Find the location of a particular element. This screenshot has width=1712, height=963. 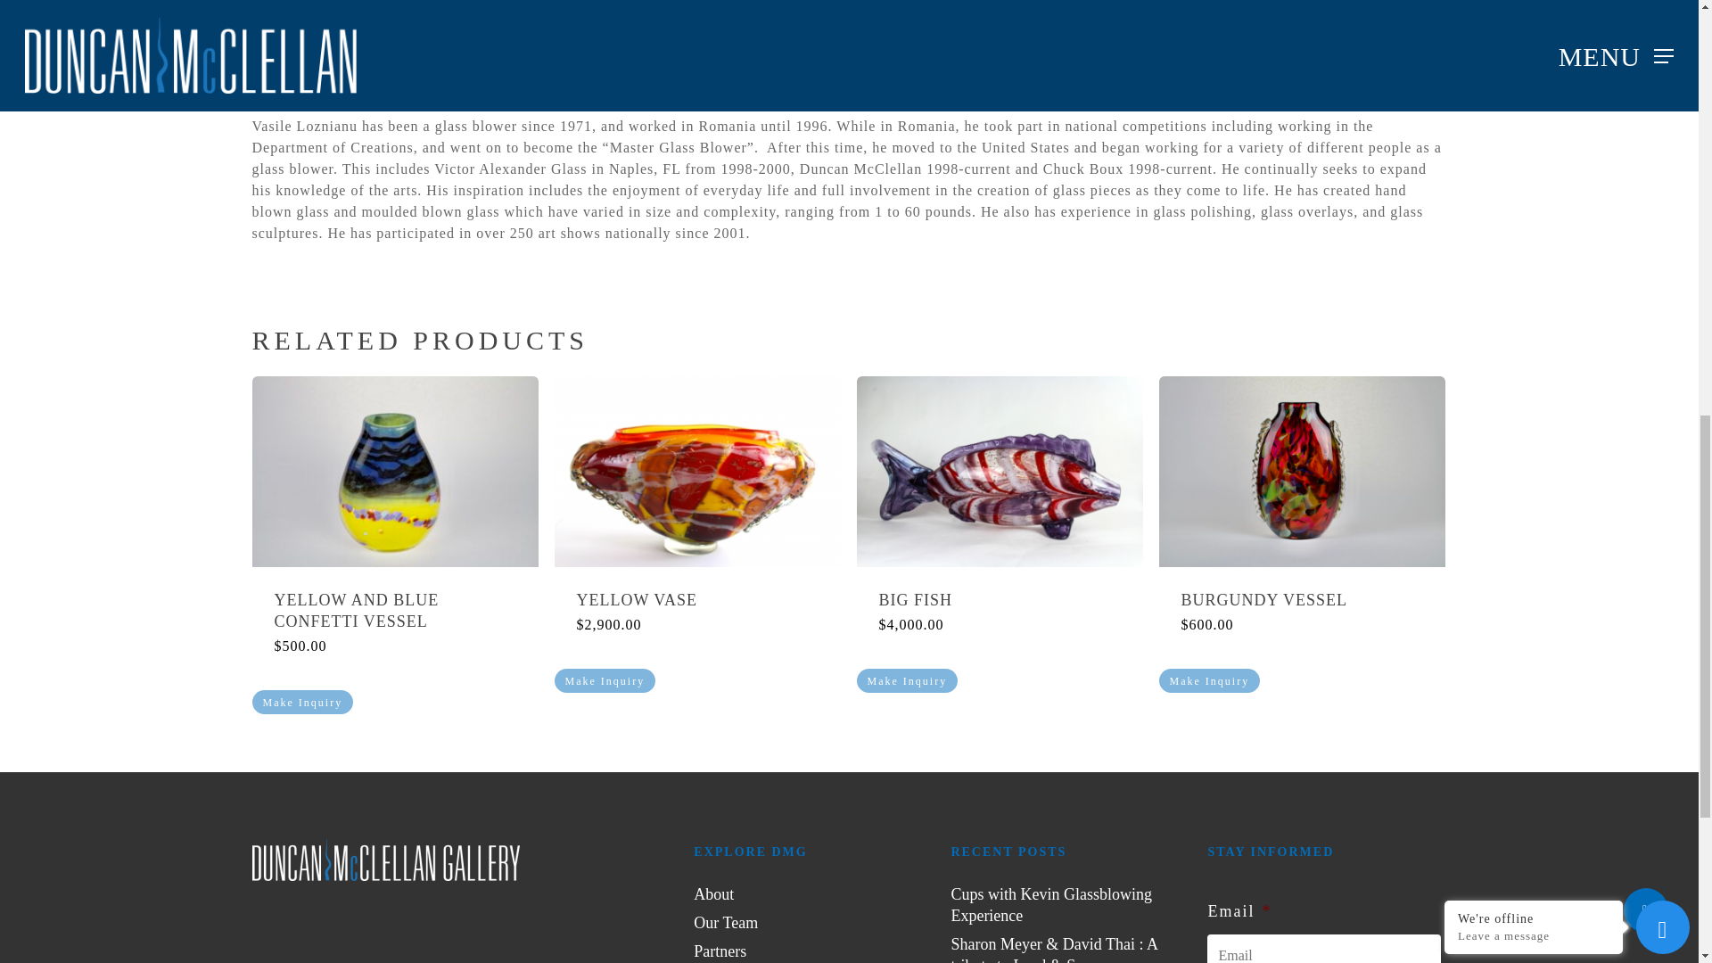

YELLOW VASE is located at coordinates (696, 600).